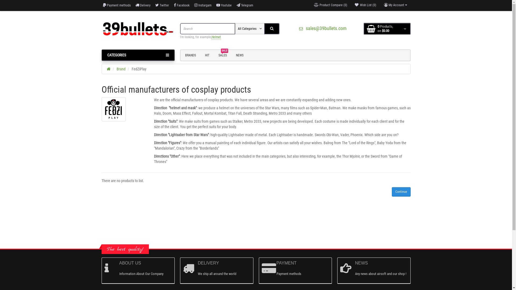 The width and height of the screenshot is (516, 290). What do you see at coordinates (223, 55) in the screenshot?
I see `SALE
SALES` at bounding box center [223, 55].